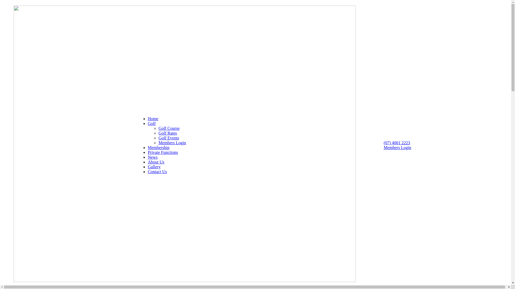  Describe the element at coordinates (397, 143) in the screenshot. I see `(07) 4061 2223` at that location.